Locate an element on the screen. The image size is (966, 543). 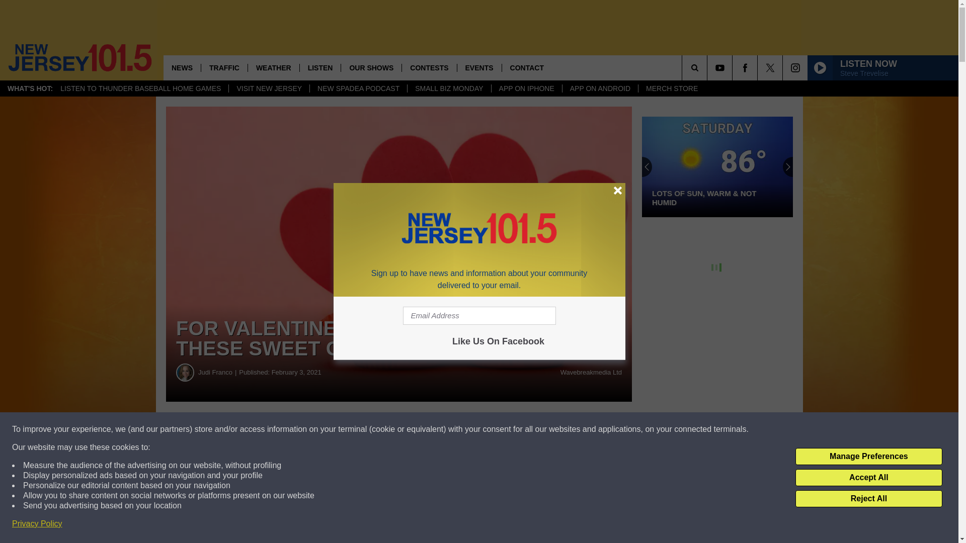
SEARCH is located at coordinates (708, 67).